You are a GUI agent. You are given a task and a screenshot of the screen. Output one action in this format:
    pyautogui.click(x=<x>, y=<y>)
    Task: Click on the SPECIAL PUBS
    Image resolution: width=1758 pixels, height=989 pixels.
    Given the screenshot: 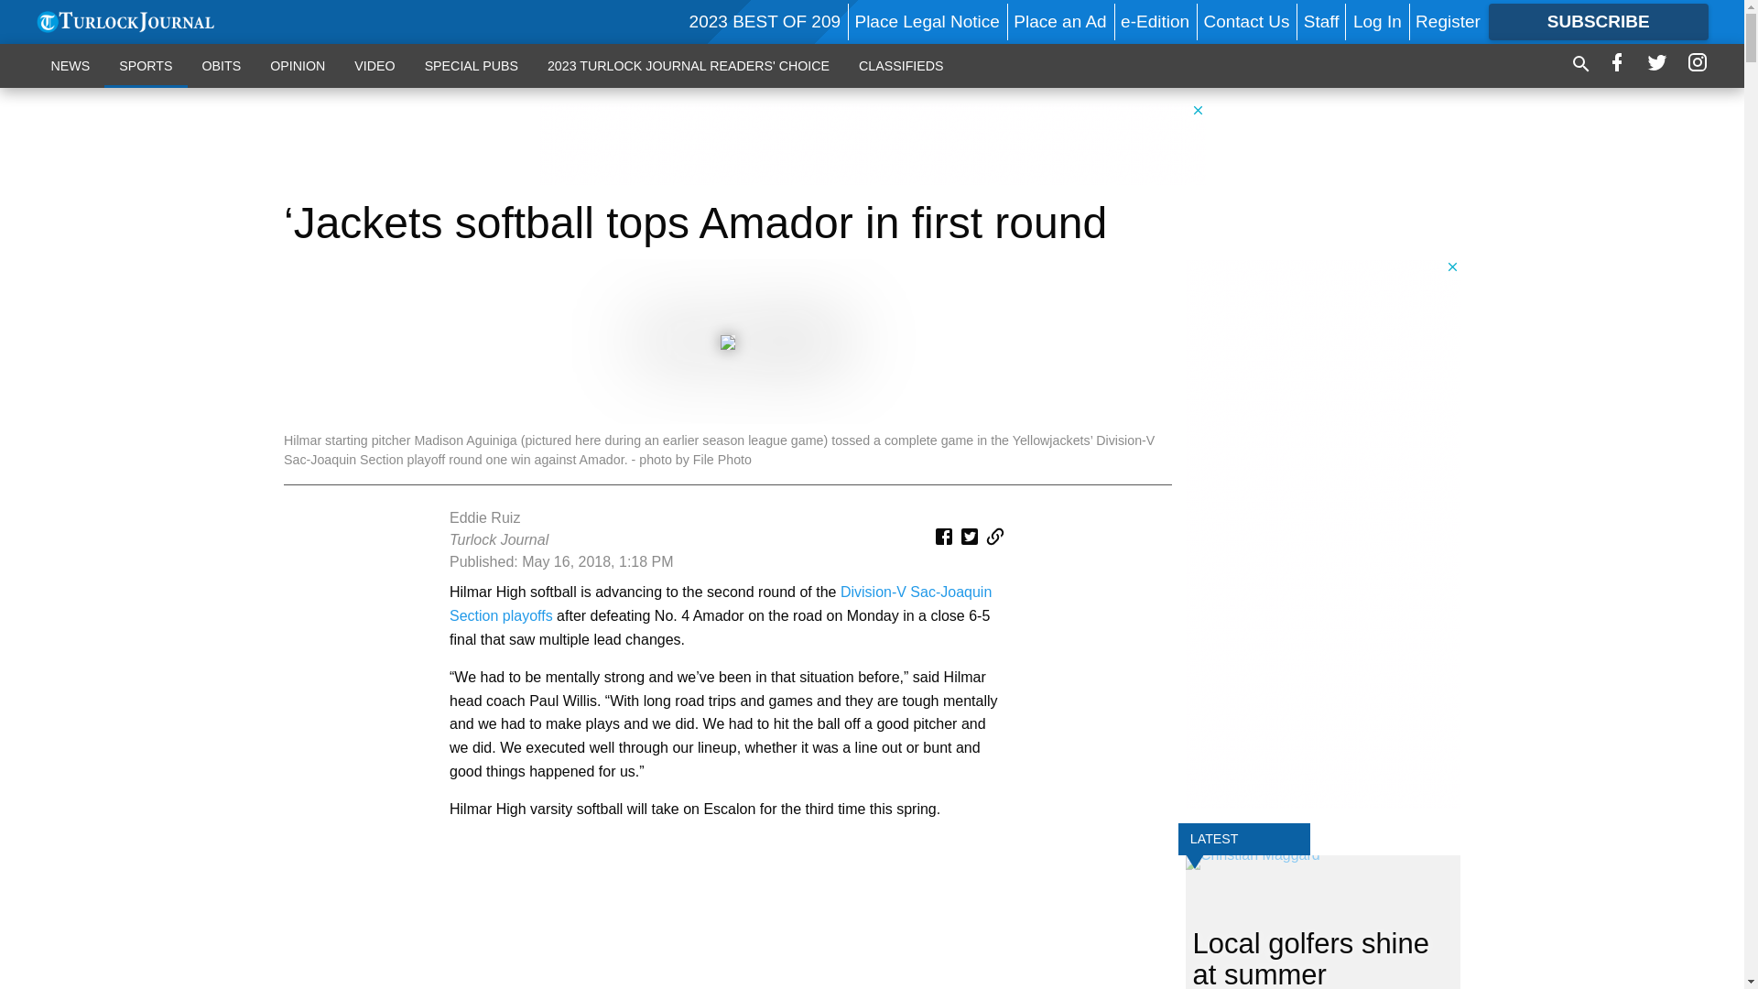 What is the action you would take?
    pyautogui.click(x=471, y=65)
    